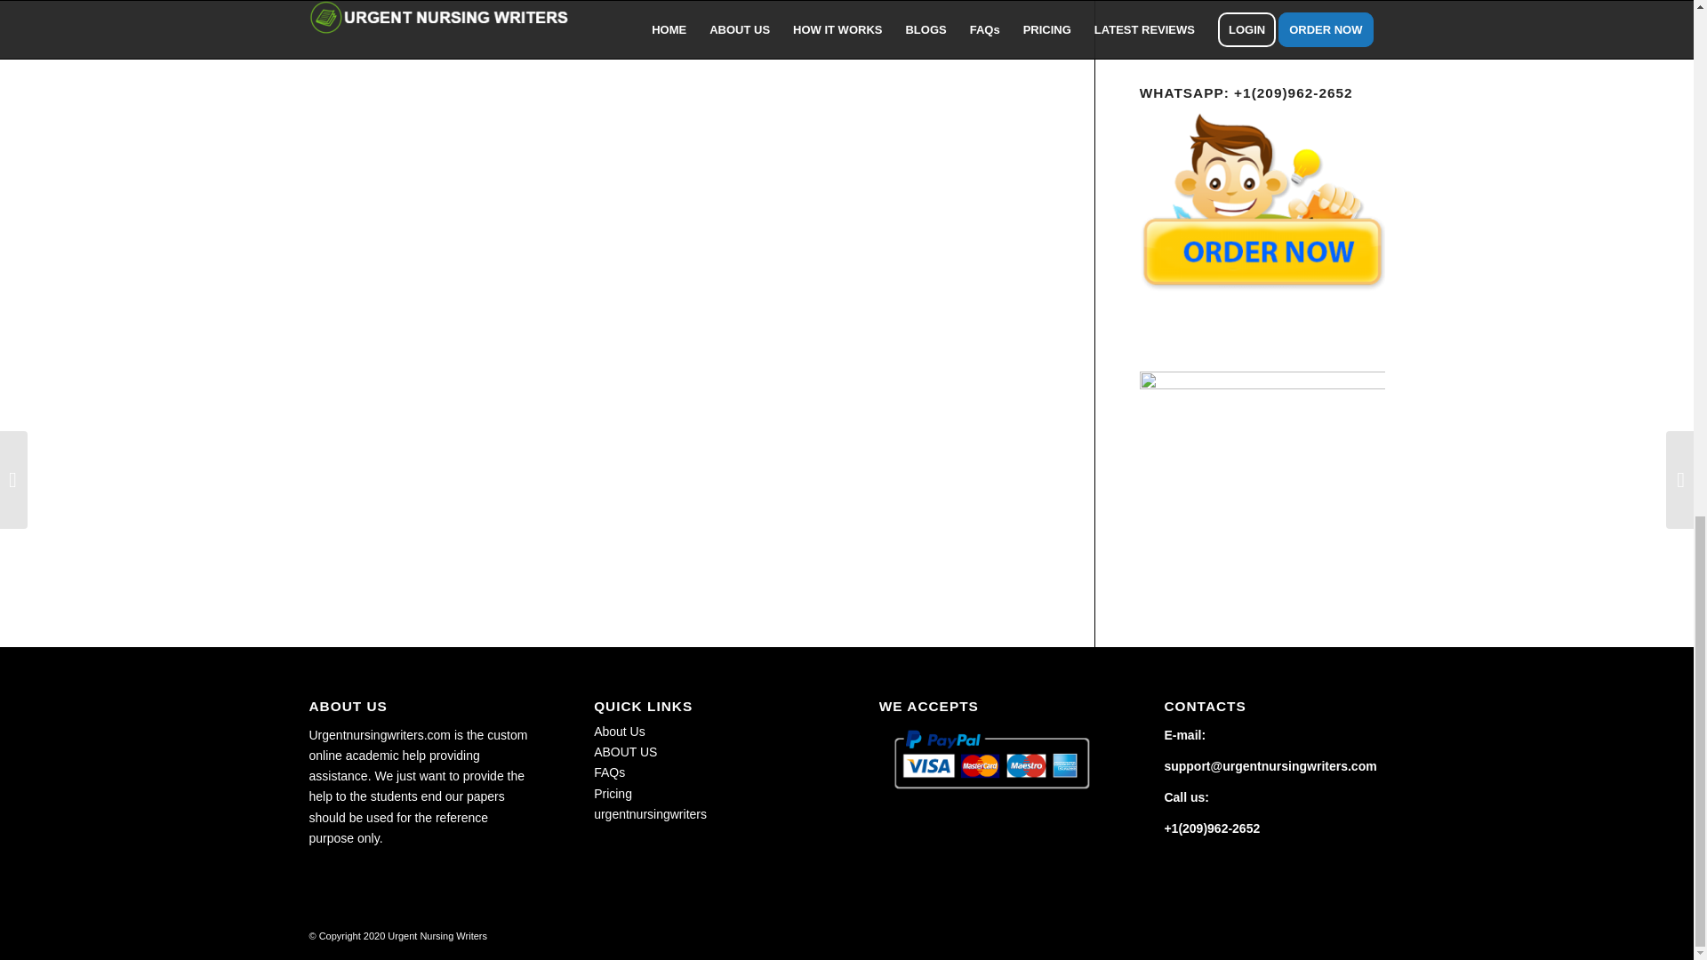 This screenshot has height=960, width=1707. Describe the element at coordinates (626, 752) in the screenshot. I see `ABOUT US` at that location.